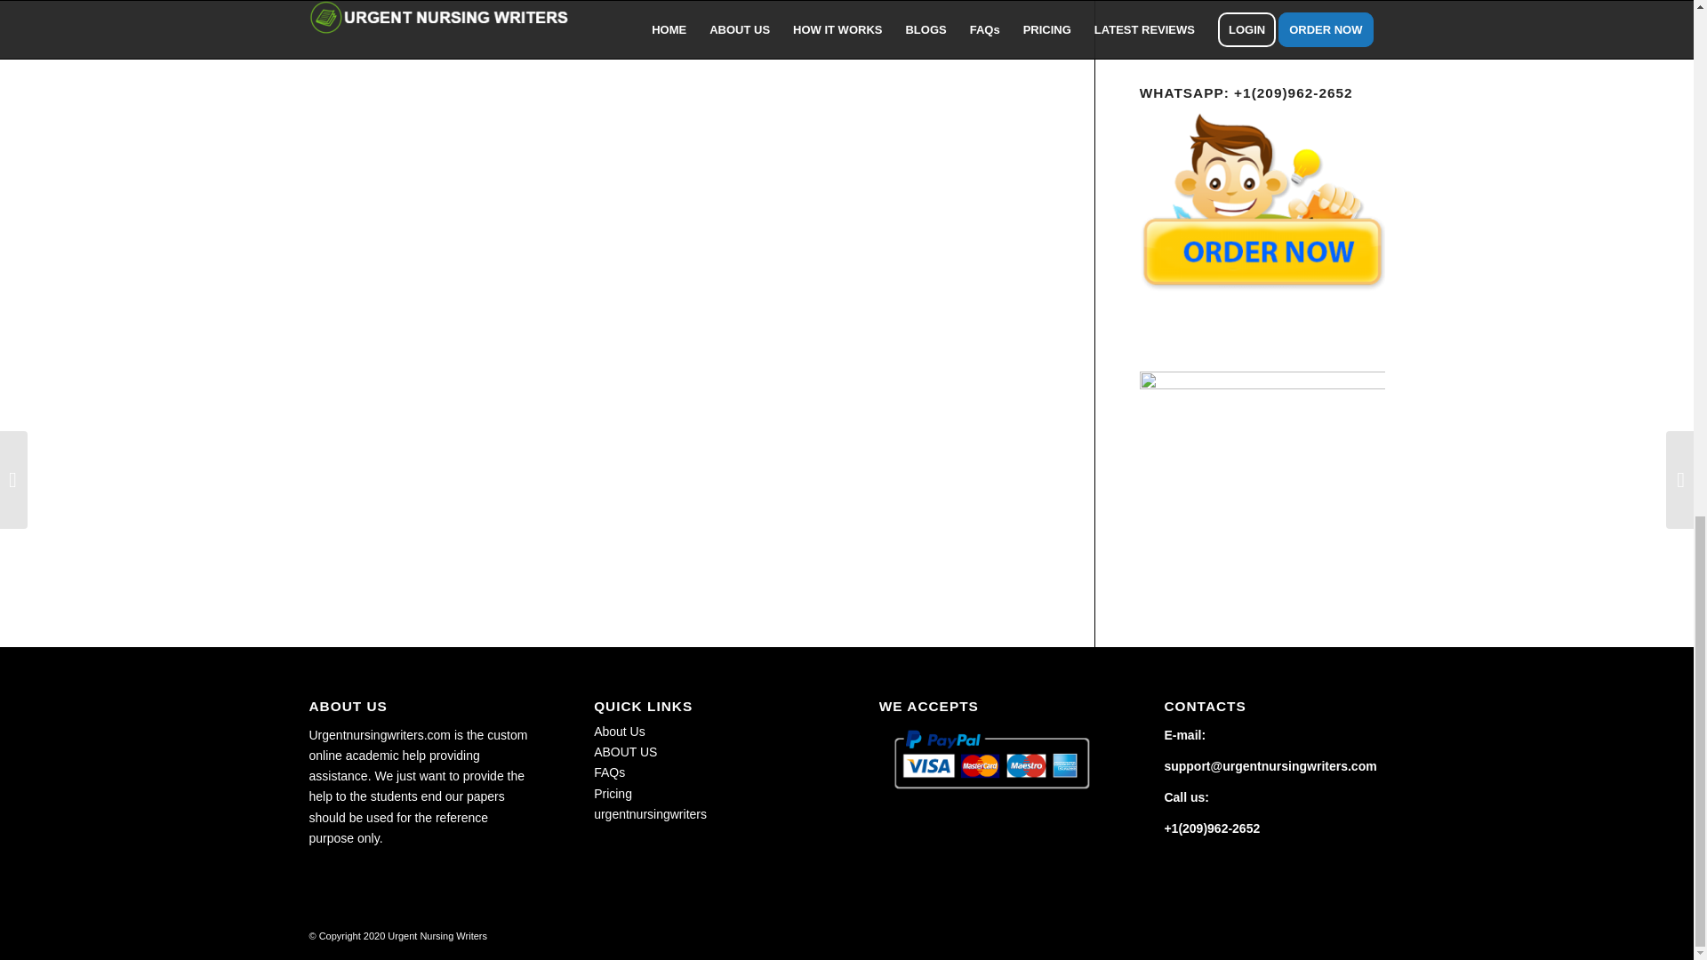 This screenshot has height=960, width=1707. Describe the element at coordinates (626, 752) in the screenshot. I see `ABOUT US` at that location.